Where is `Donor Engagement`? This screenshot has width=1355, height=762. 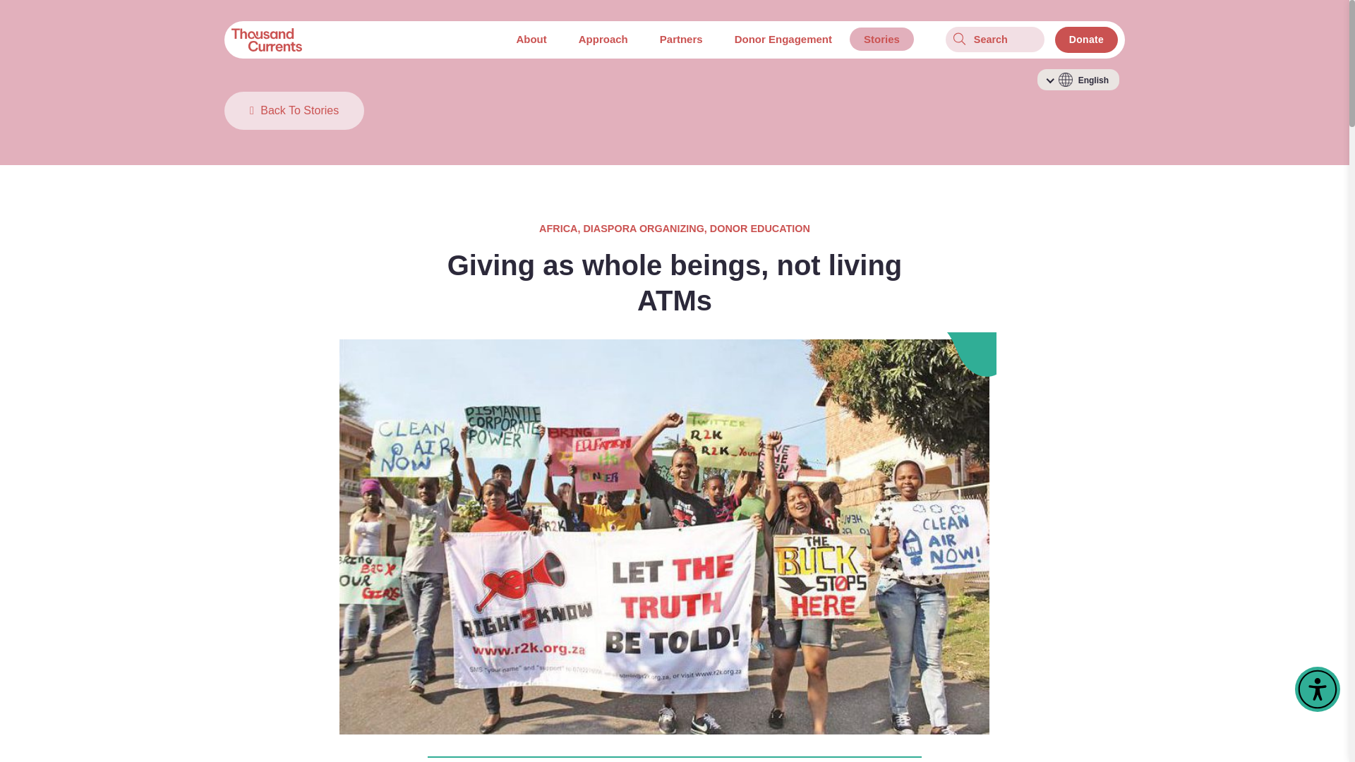 Donor Engagement is located at coordinates (783, 39).